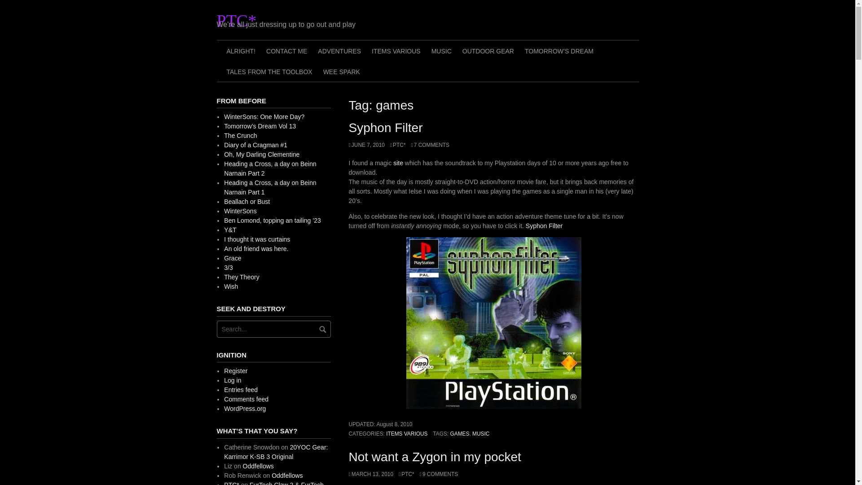 The image size is (862, 485). What do you see at coordinates (459, 434) in the screenshot?
I see `GAMES` at bounding box center [459, 434].